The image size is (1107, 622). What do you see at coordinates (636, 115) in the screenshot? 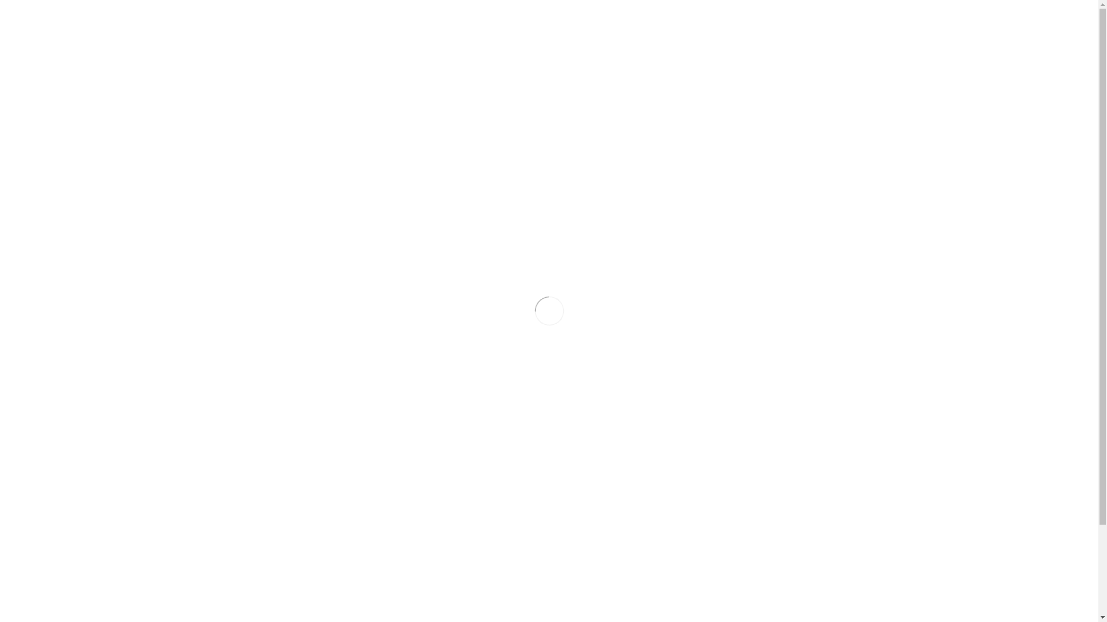
I see `FINANCE` at bounding box center [636, 115].